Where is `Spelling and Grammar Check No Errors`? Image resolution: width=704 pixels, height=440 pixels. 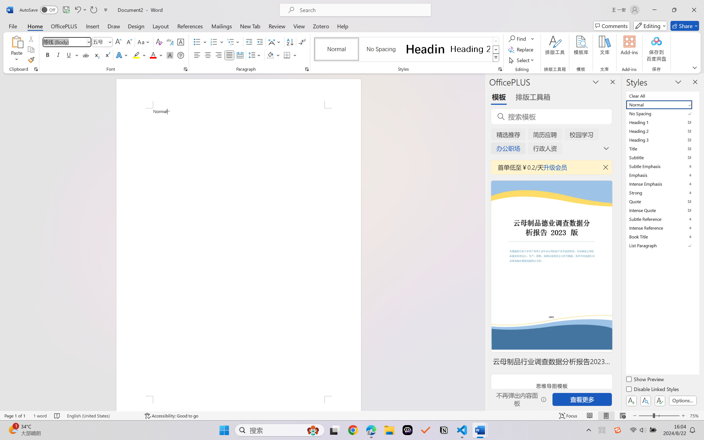 Spelling and Grammar Check No Errors is located at coordinates (57, 416).